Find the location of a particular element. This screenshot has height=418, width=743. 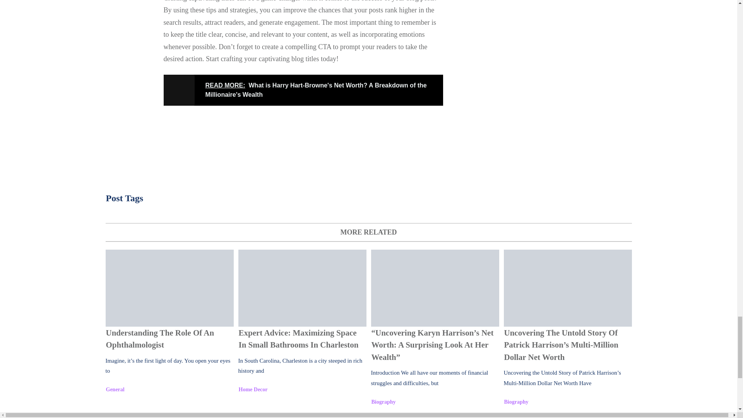

Understanding the Role of an Ophthalmologist is located at coordinates (169, 288).